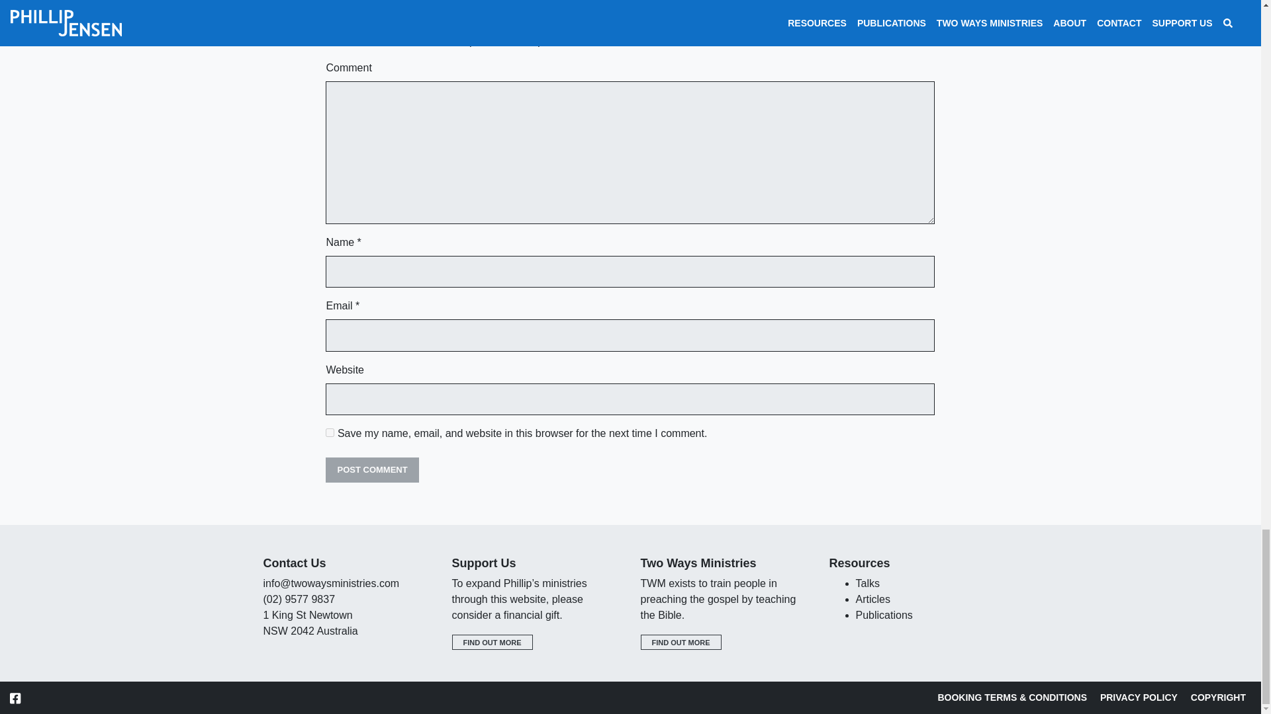 This screenshot has width=1271, height=714. Describe the element at coordinates (872, 599) in the screenshot. I see `Articles` at that location.